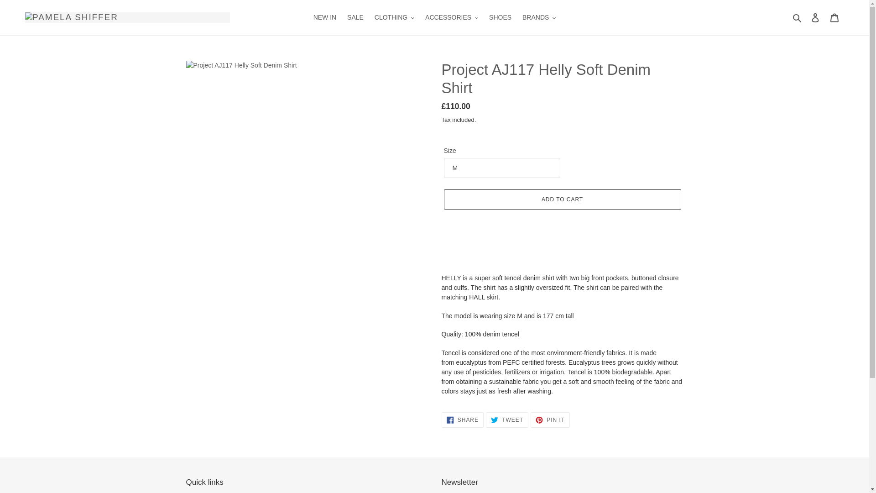 This screenshot has height=493, width=876. What do you see at coordinates (500, 17) in the screenshot?
I see `SHOES` at bounding box center [500, 17].